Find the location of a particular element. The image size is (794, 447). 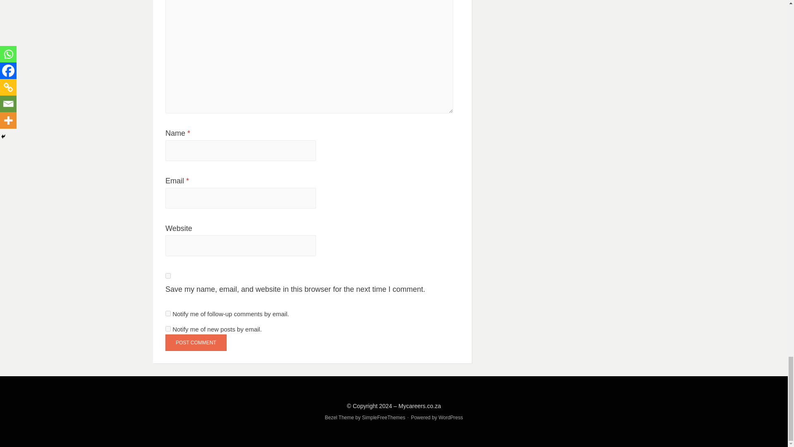

subscribe is located at coordinates (168, 313).